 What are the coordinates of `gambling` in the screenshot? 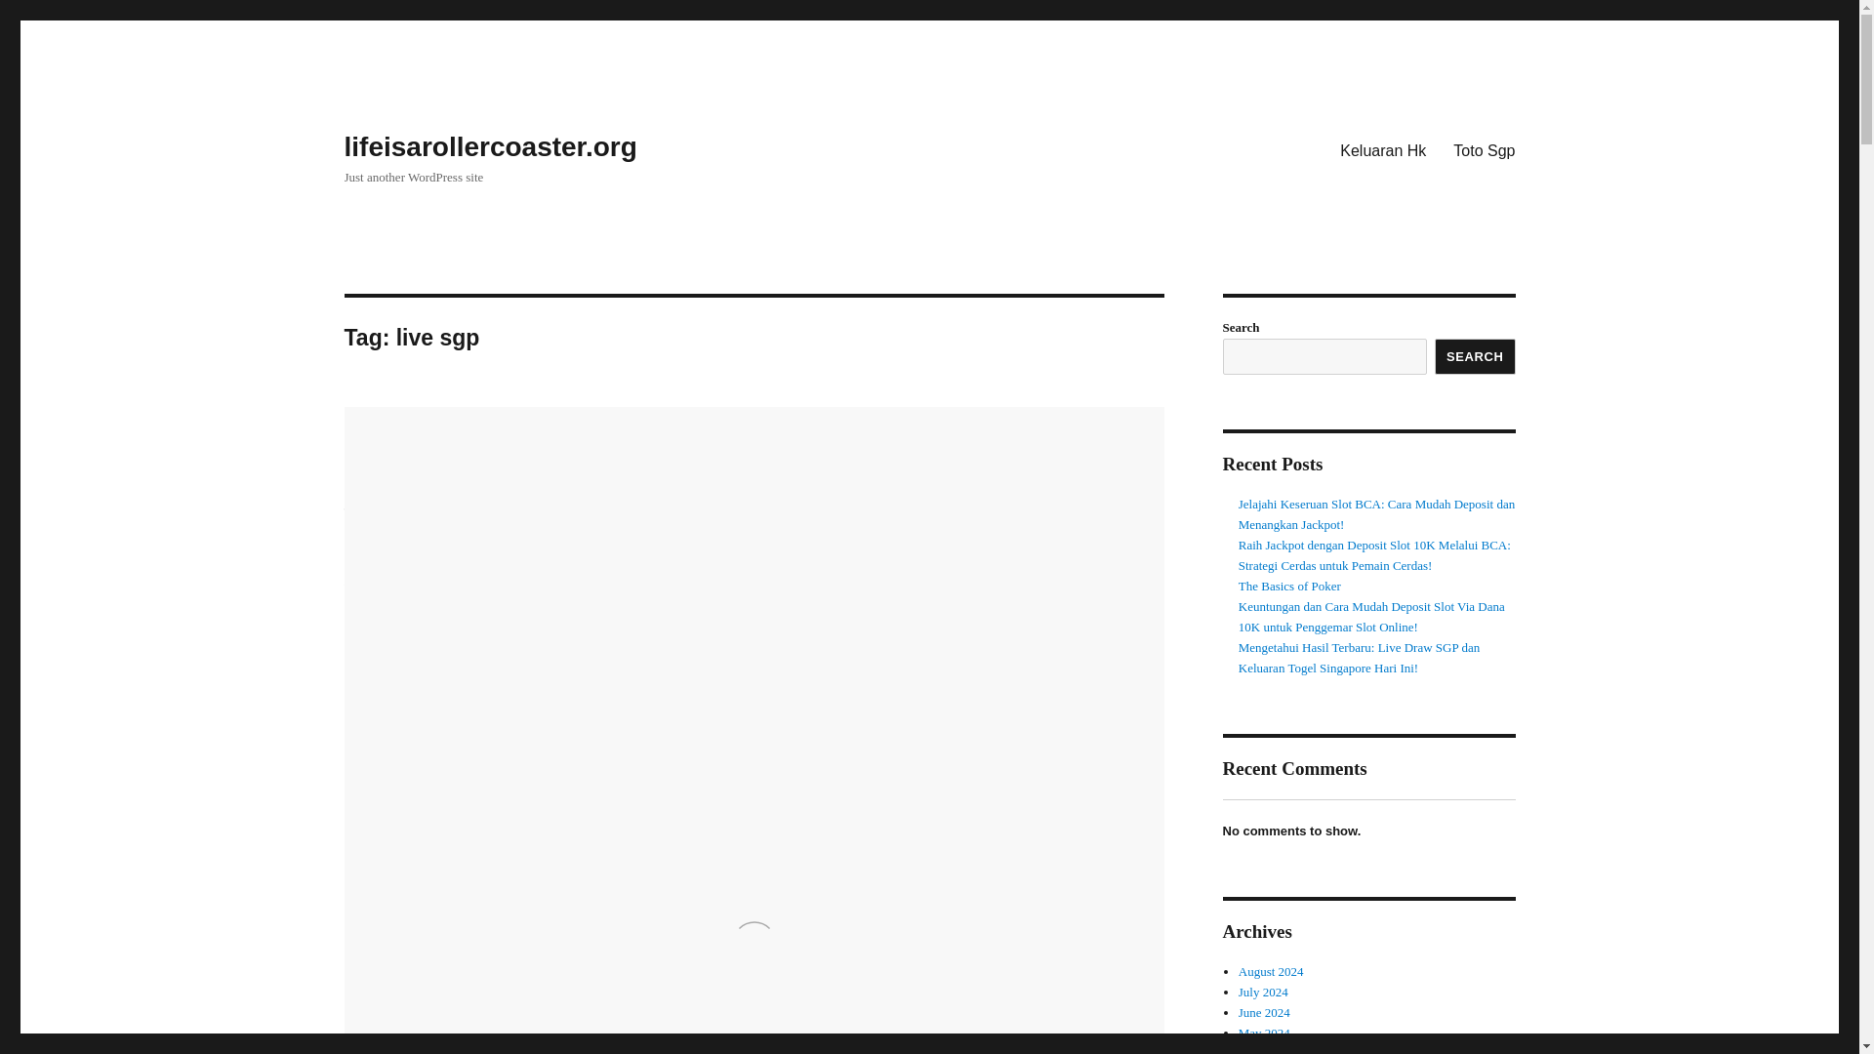 It's located at (369, 535).